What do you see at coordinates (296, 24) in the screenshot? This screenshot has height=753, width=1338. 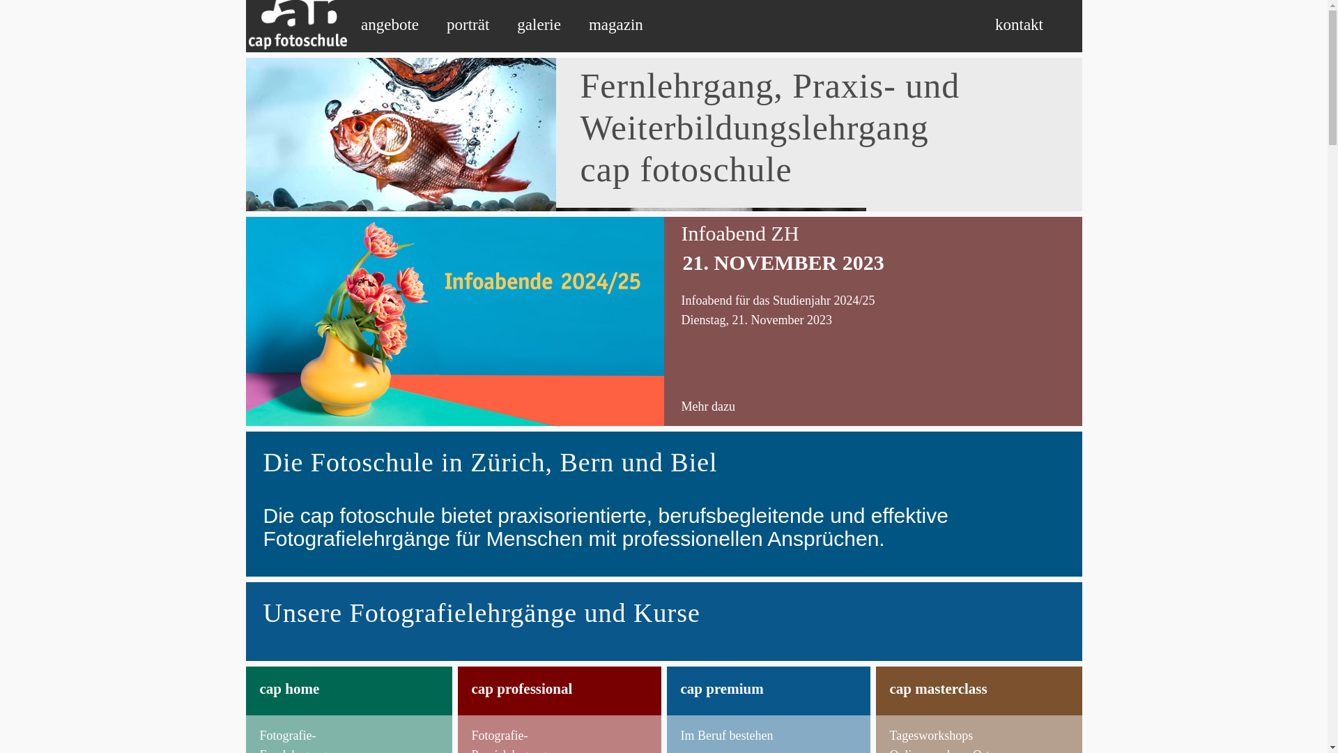 I see `cap Fotoschule GmbH` at bounding box center [296, 24].